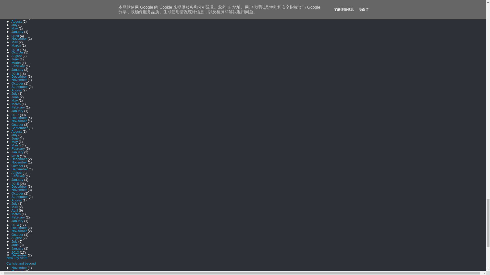 This screenshot has height=275, width=490. I want to click on 2022, so click(16, 5).